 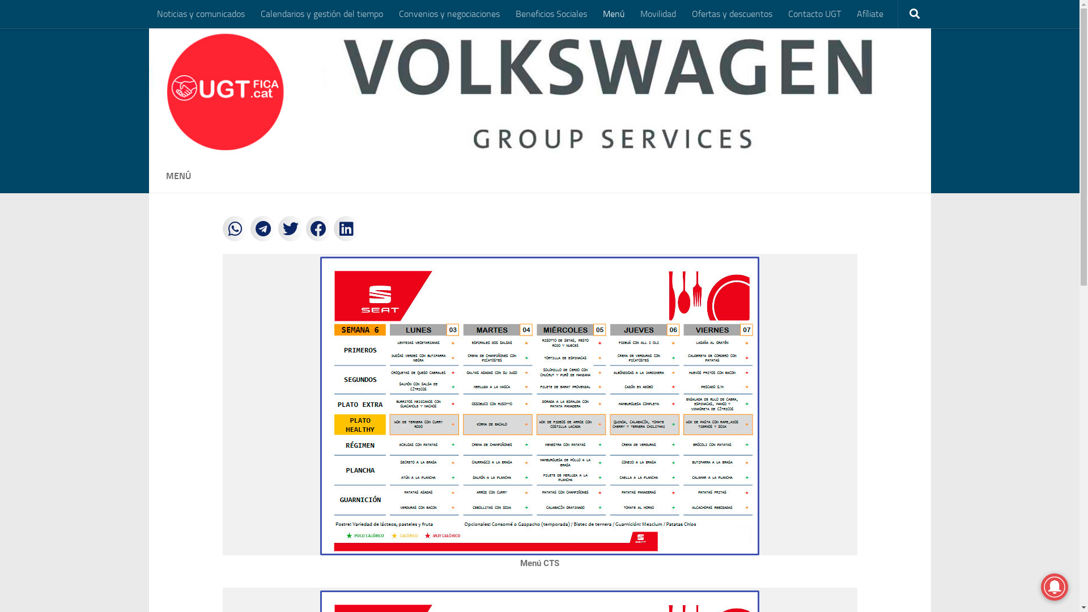 What do you see at coordinates (551, 14) in the screenshot?
I see `Beneficios Sociales` at bounding box center [551, 14].